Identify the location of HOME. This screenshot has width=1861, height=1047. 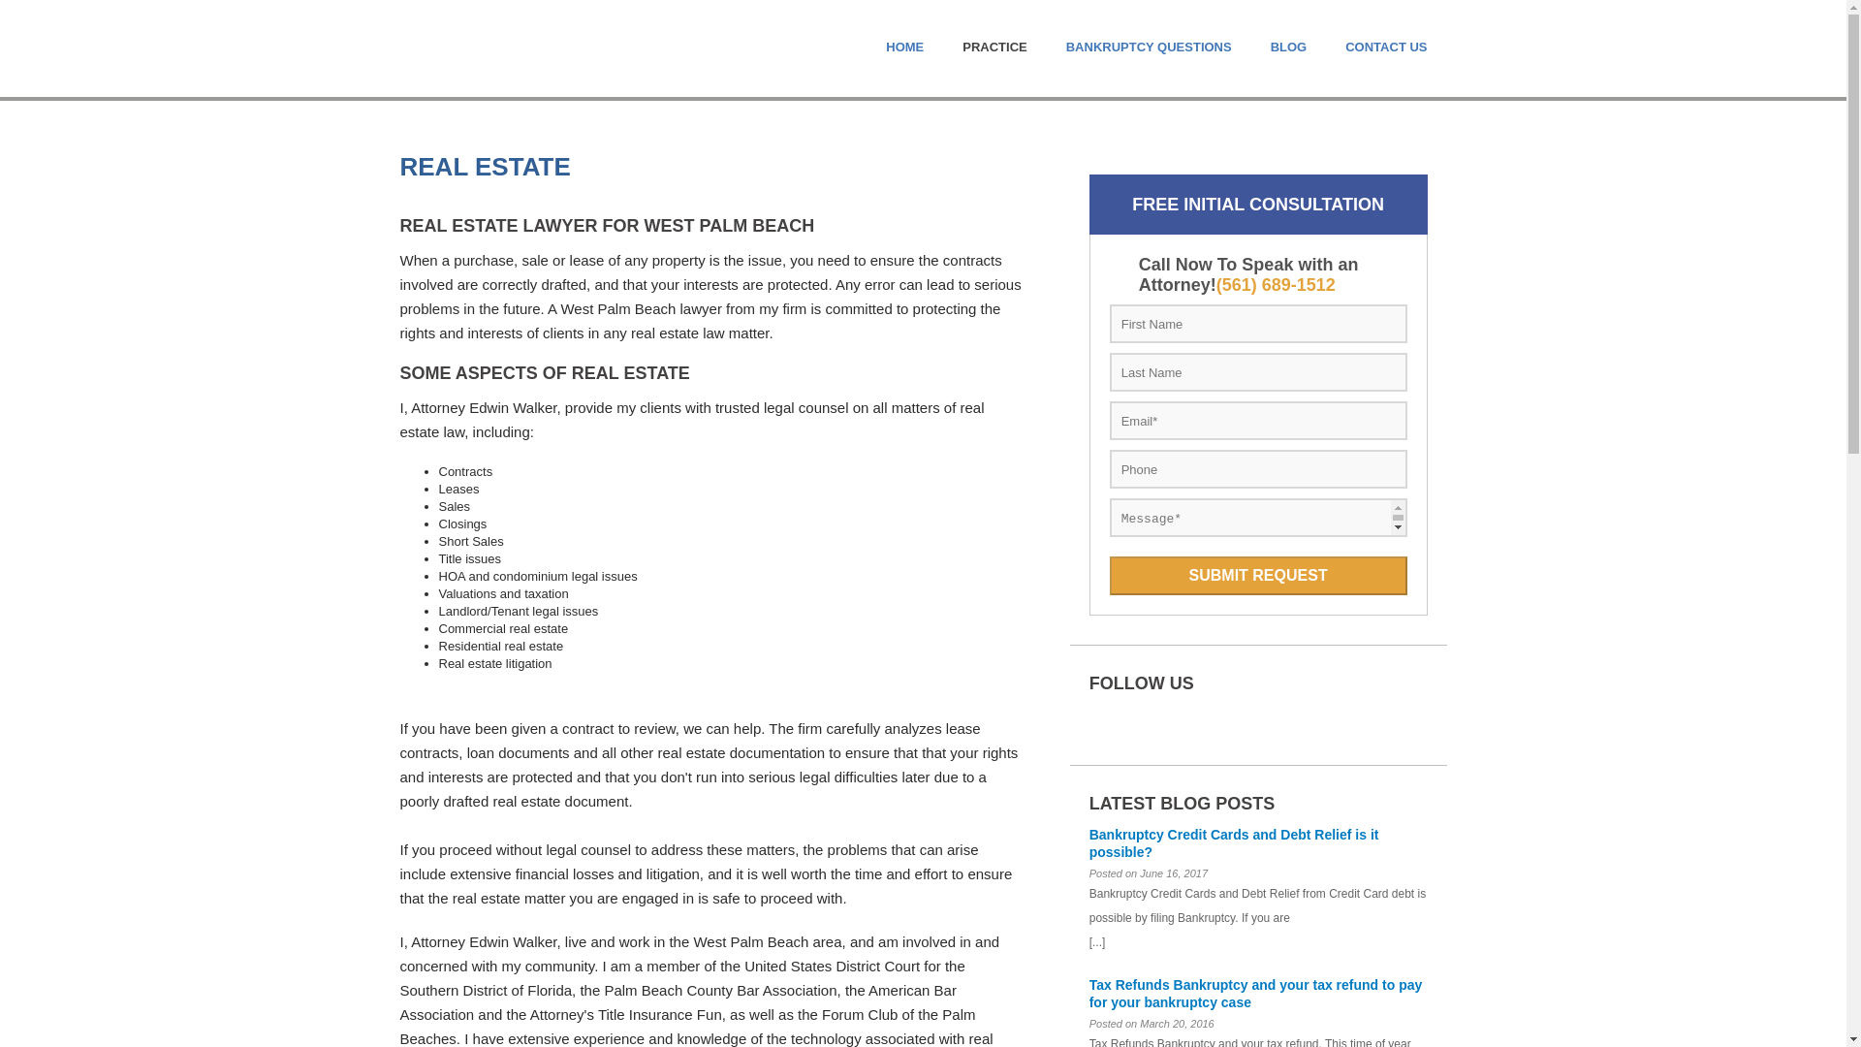
(905, 47).